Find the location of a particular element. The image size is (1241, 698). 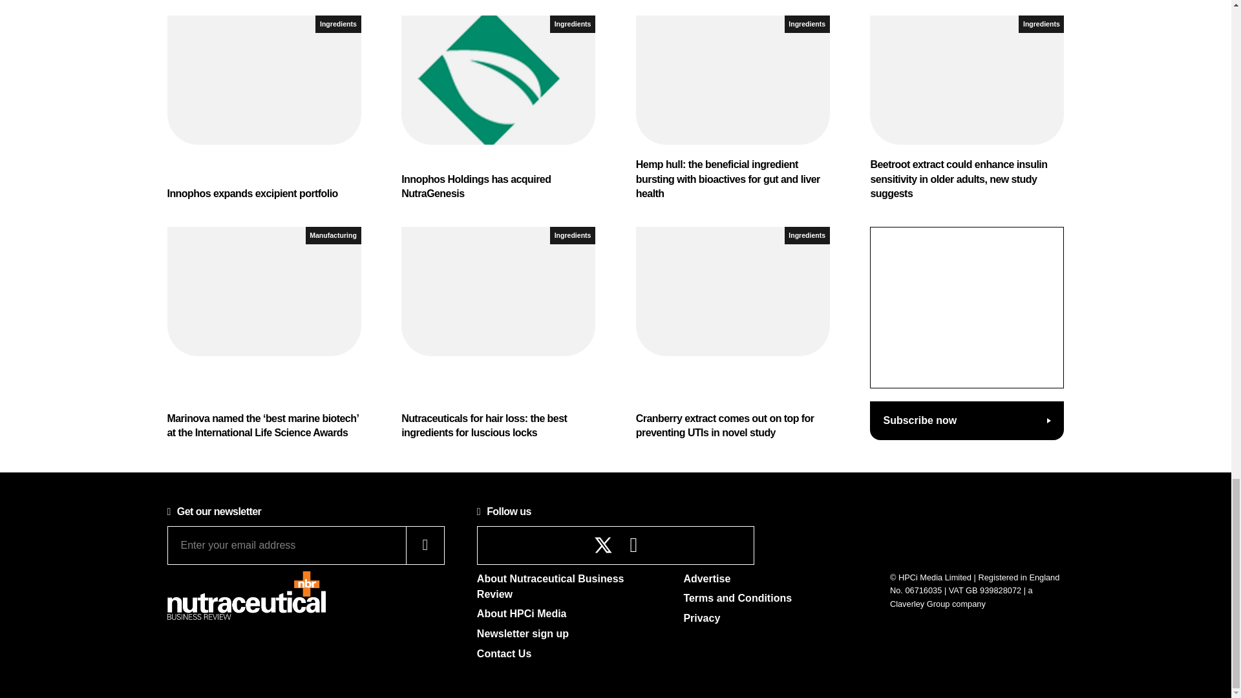

Innophos expands excipient portfolio is located at coordinates (264, 108).